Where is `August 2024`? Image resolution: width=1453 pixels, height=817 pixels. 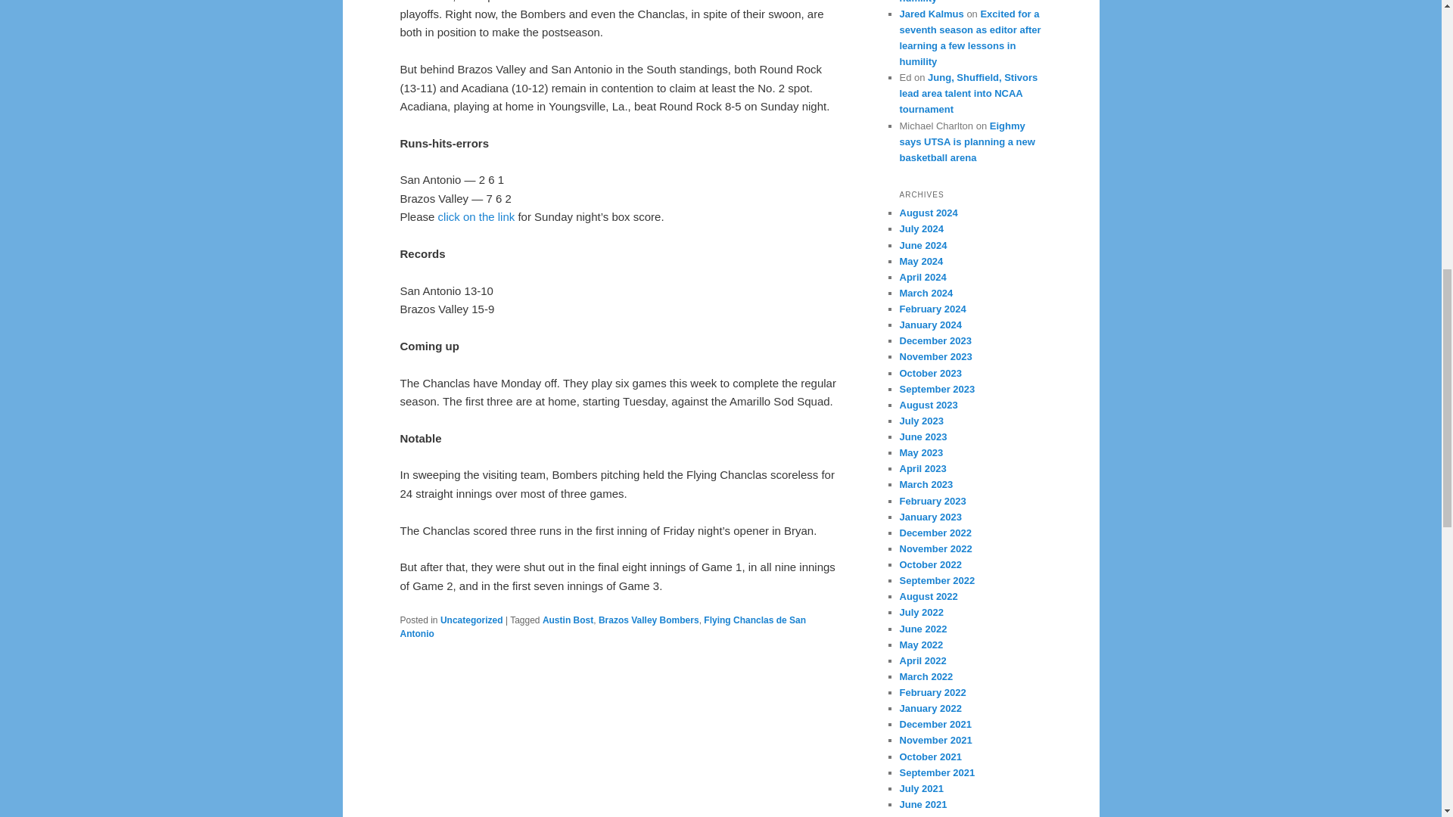 August 2024 is located at coordinates (928, 213).